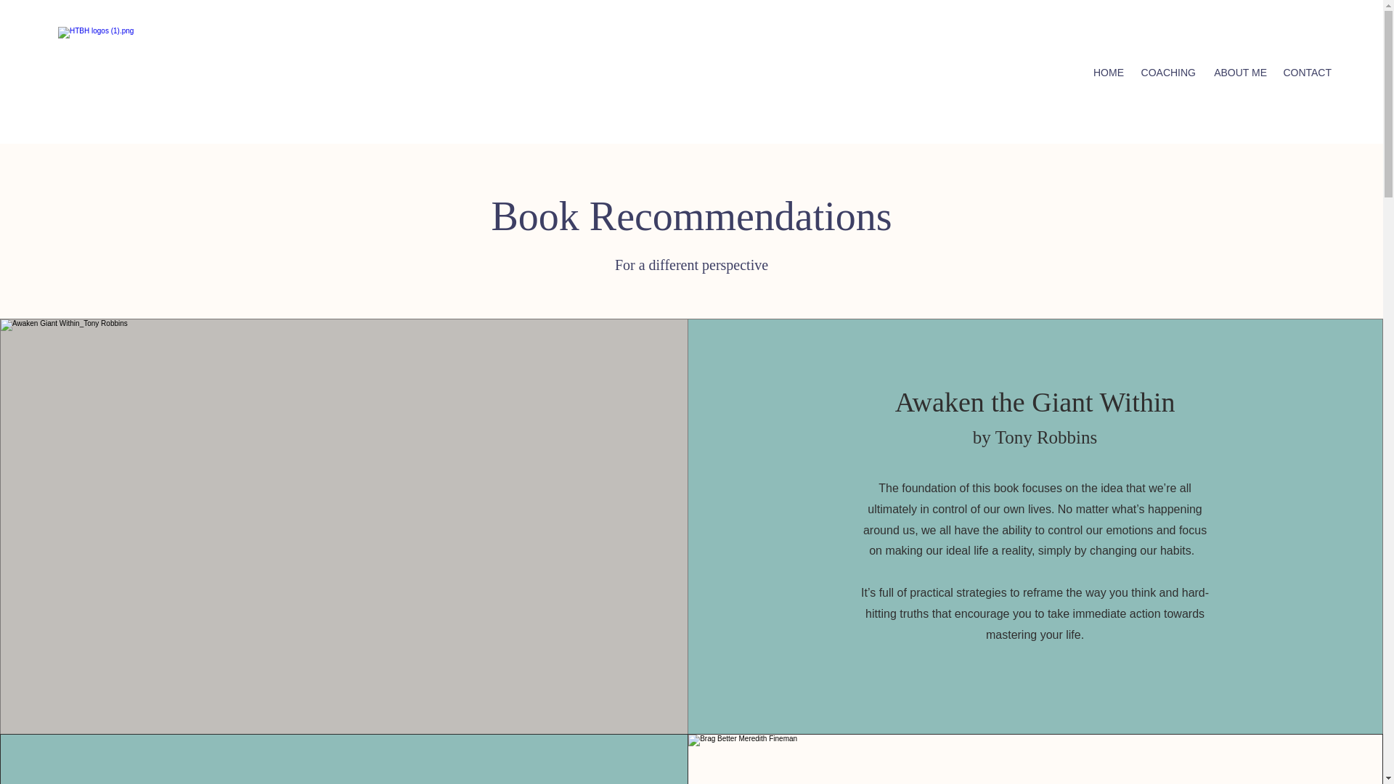  Describe the element at coordinates (1166, 73) in the screenshot. I see `COACHING` at that location.